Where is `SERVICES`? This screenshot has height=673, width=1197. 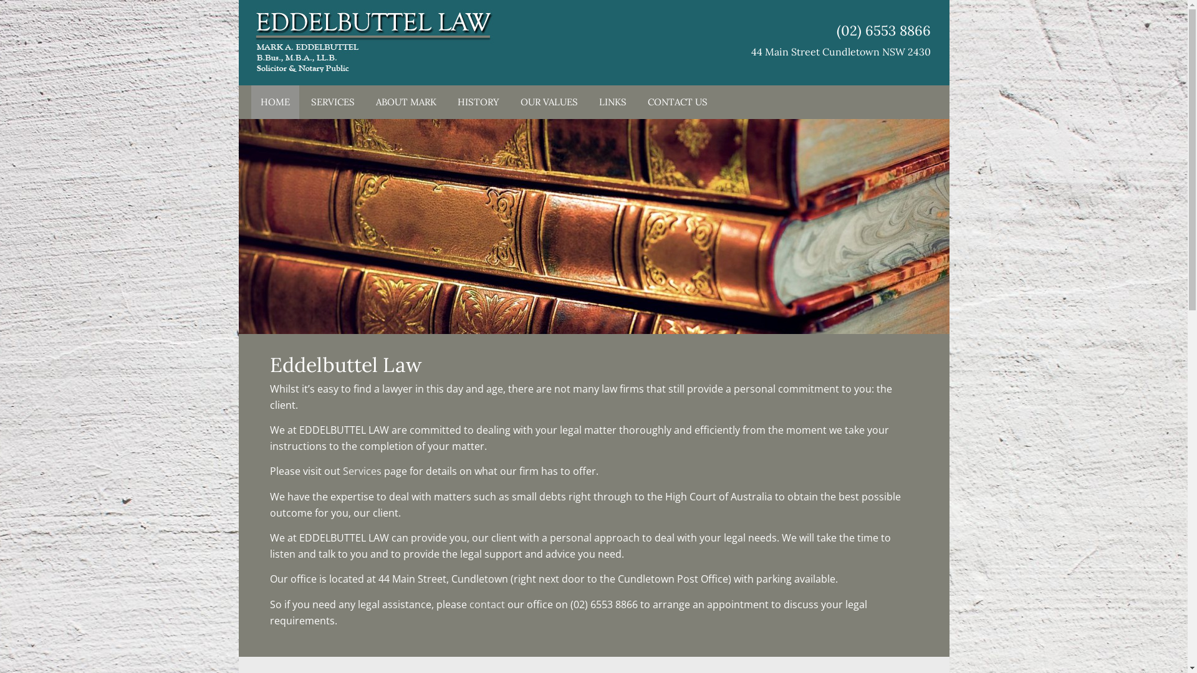 SERVICES is located at coordinates (333, 102).